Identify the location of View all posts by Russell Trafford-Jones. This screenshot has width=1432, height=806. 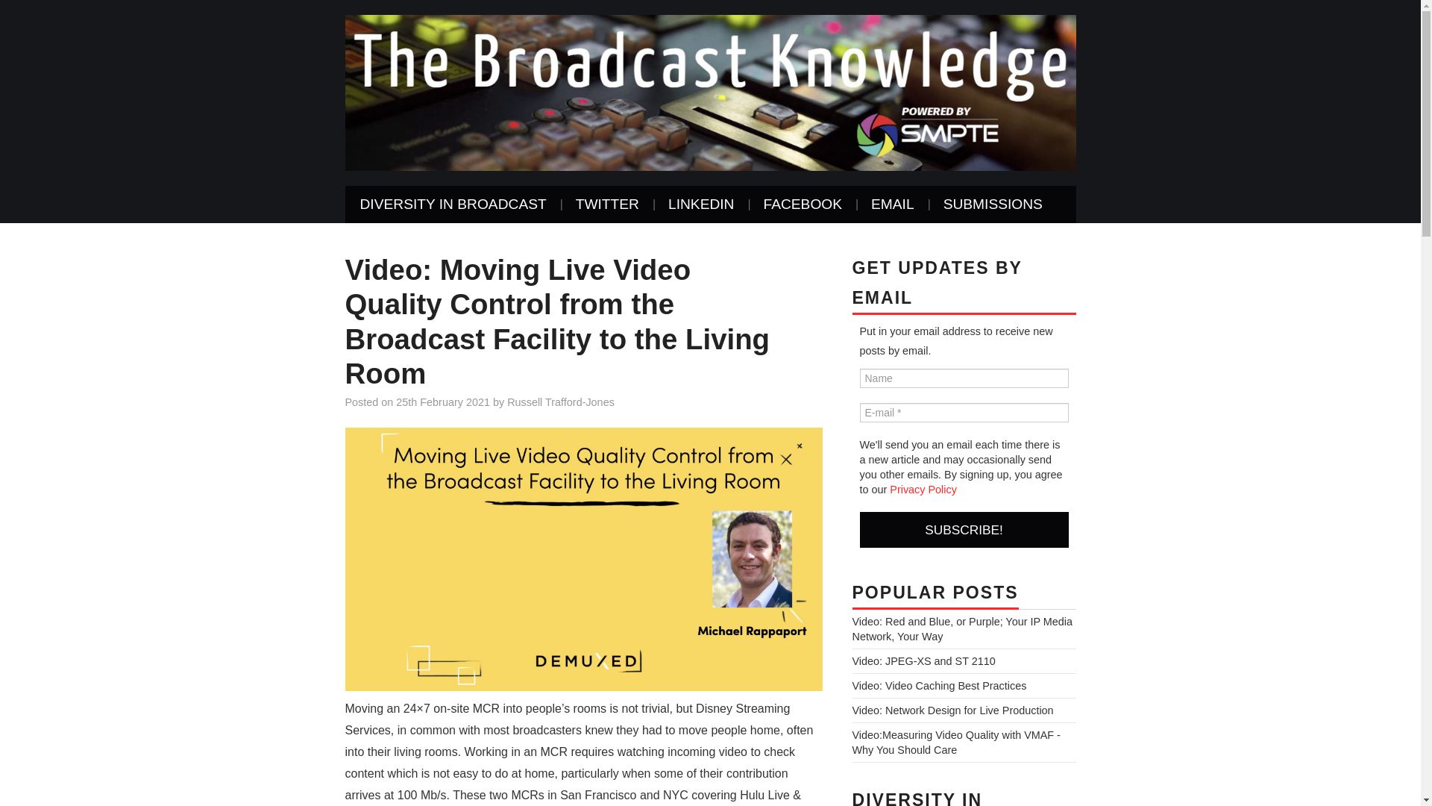
(560, 402).